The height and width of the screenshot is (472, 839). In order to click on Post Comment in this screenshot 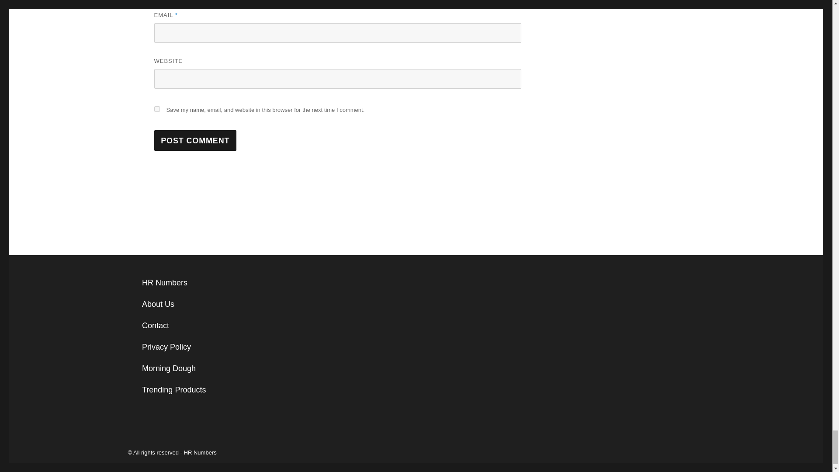, I will do `click(195, 140)`.